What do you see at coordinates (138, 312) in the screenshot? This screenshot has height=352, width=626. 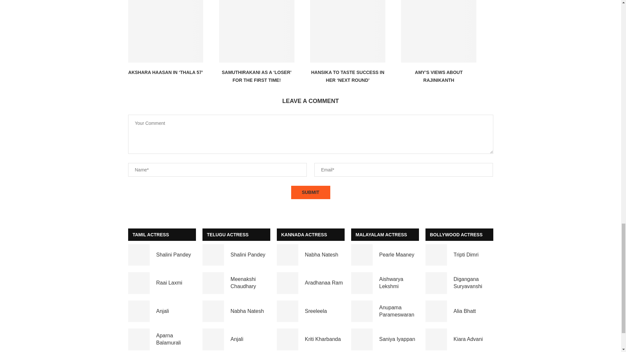 I see `Anjali` at bounding box center [138, 312].